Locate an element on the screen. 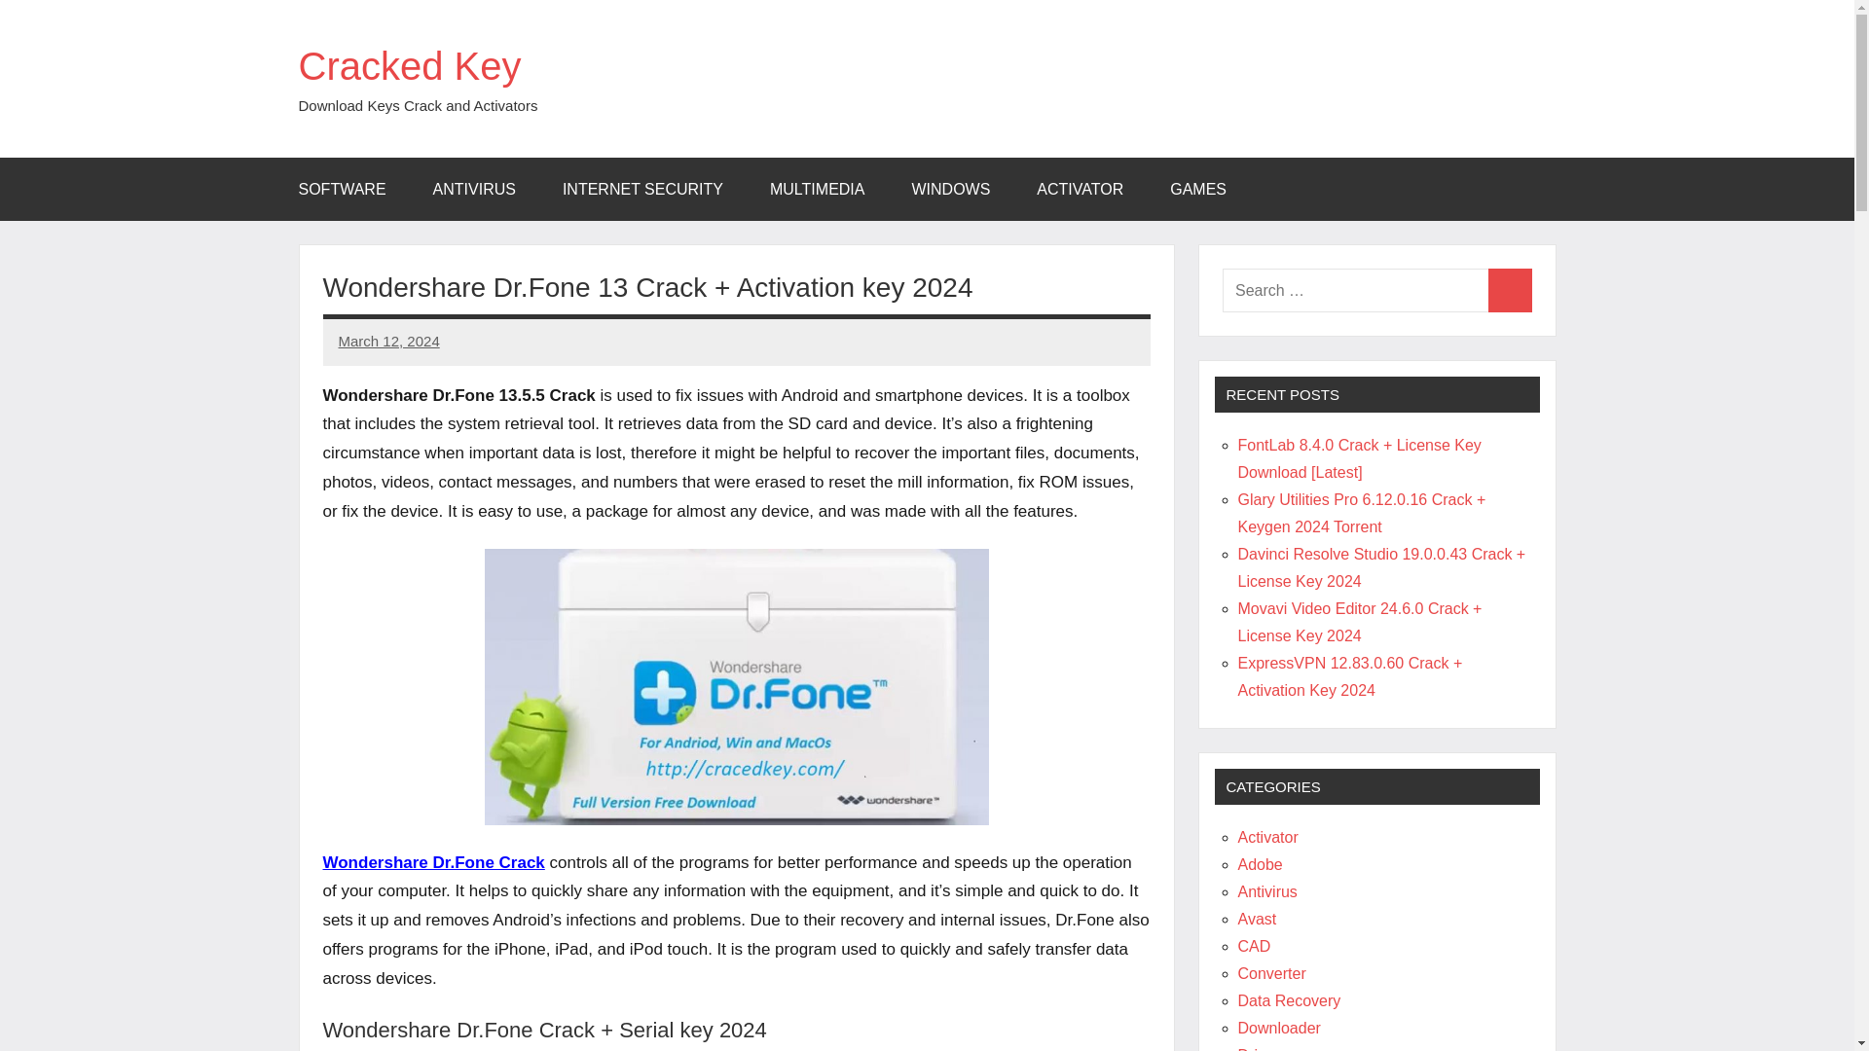  ANTIVIRUS is located at coordinates (474, 189).